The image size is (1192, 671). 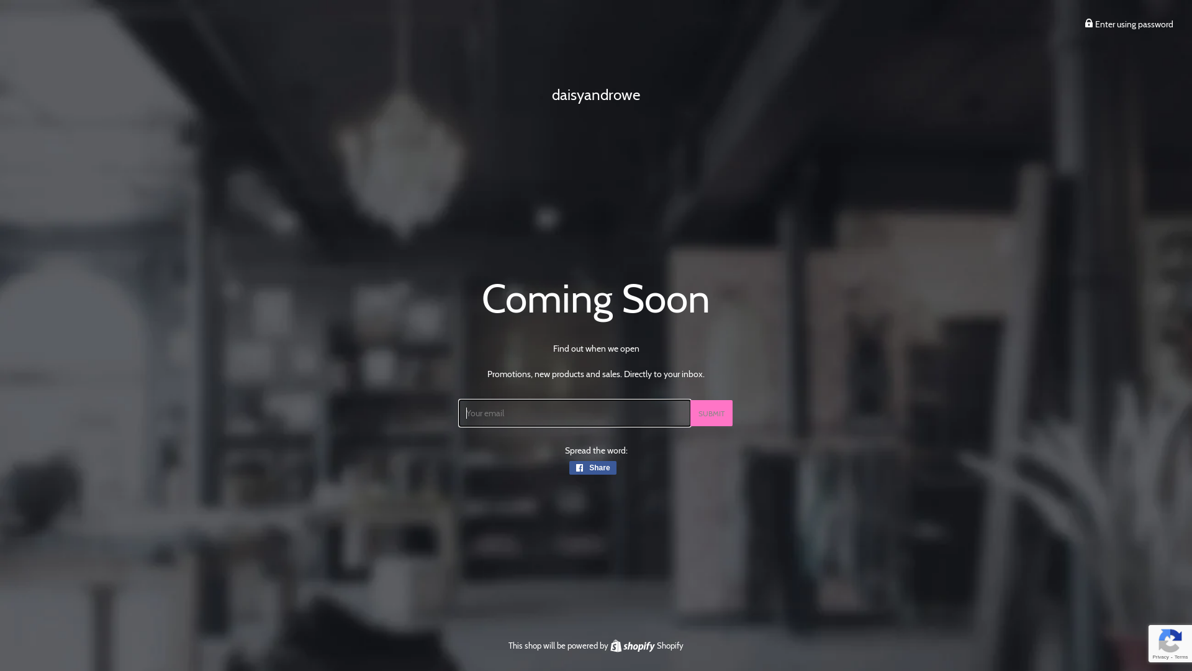 What do you see at coordinates (711, 413) in the screenshot?
I see `Submit` at bounding box center [711, 413].